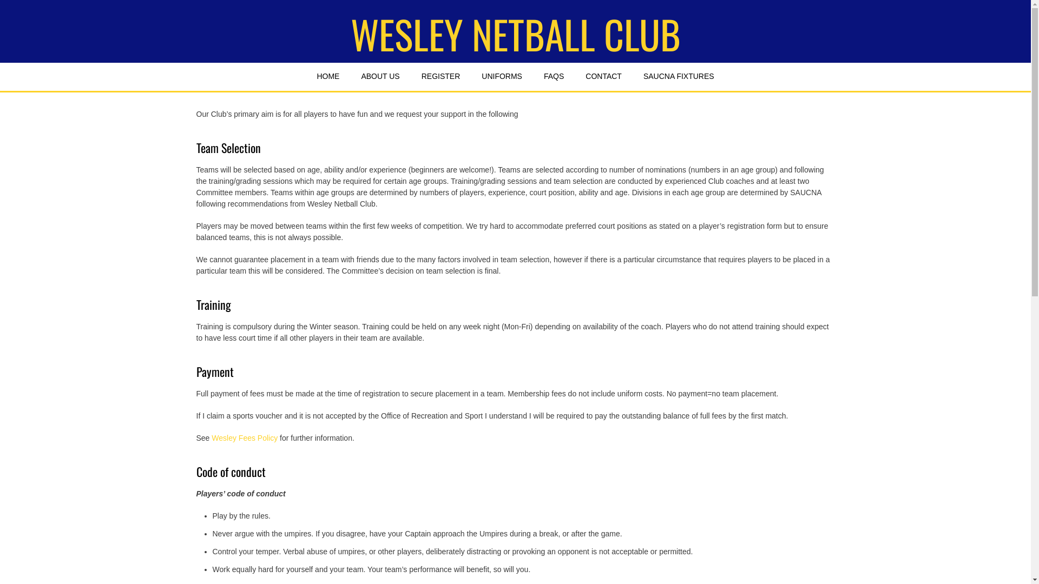 The height and width of the screenshot is (584, 1039). What do you see at coordinates (502, 77) in the screenshot?
I see `UNIFORMS` at bounding box center [502, 77].